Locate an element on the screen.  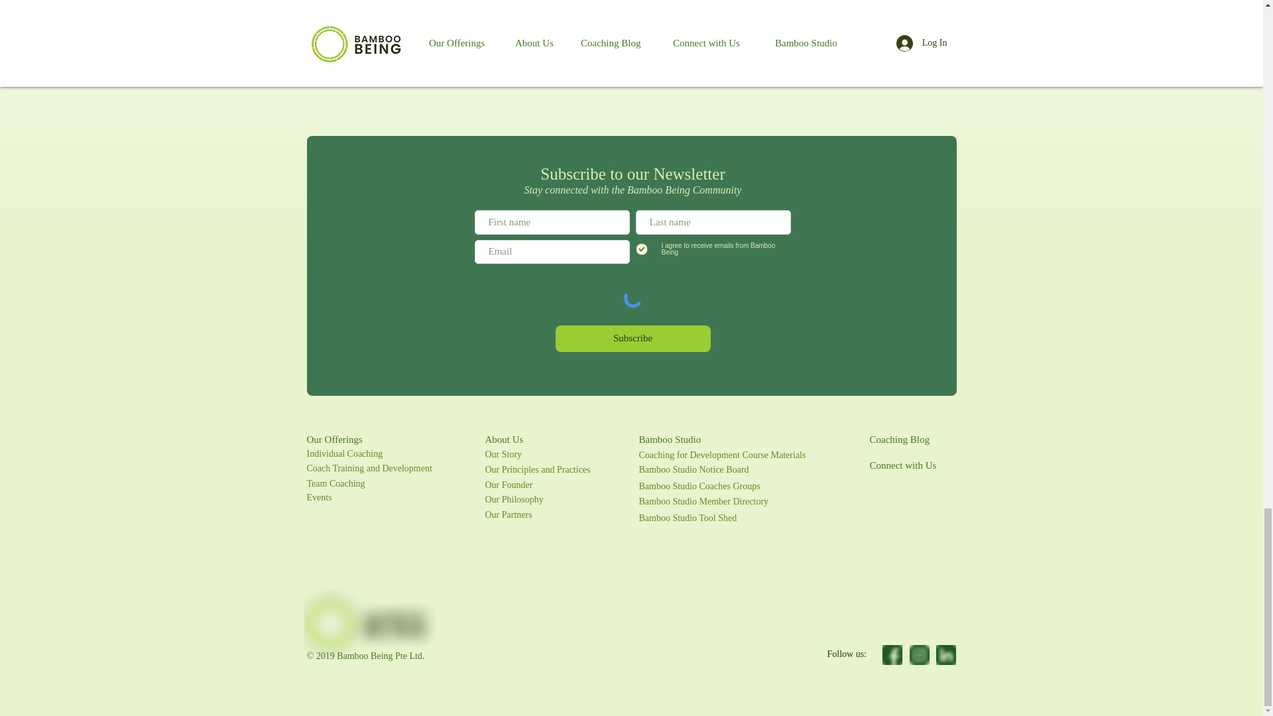
About Us is located at coordinates (504, 439).